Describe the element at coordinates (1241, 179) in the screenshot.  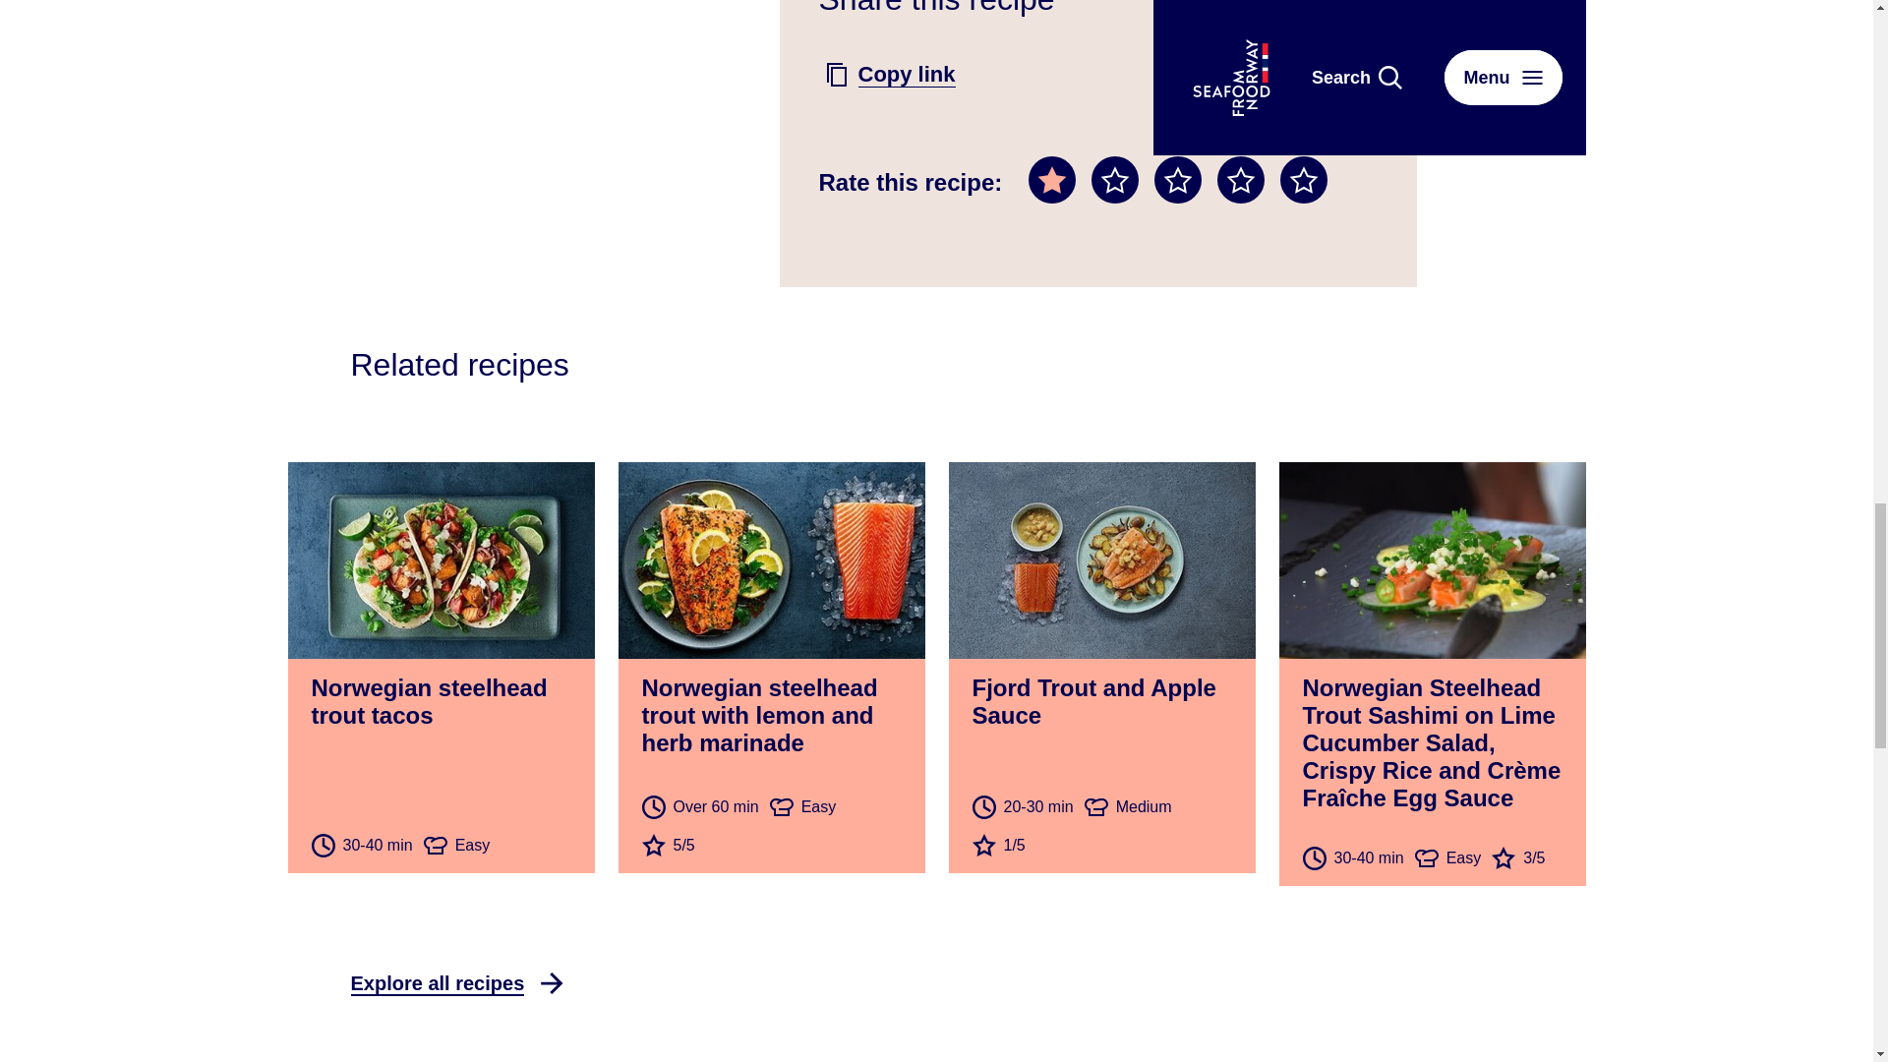
I see `4` at that location.